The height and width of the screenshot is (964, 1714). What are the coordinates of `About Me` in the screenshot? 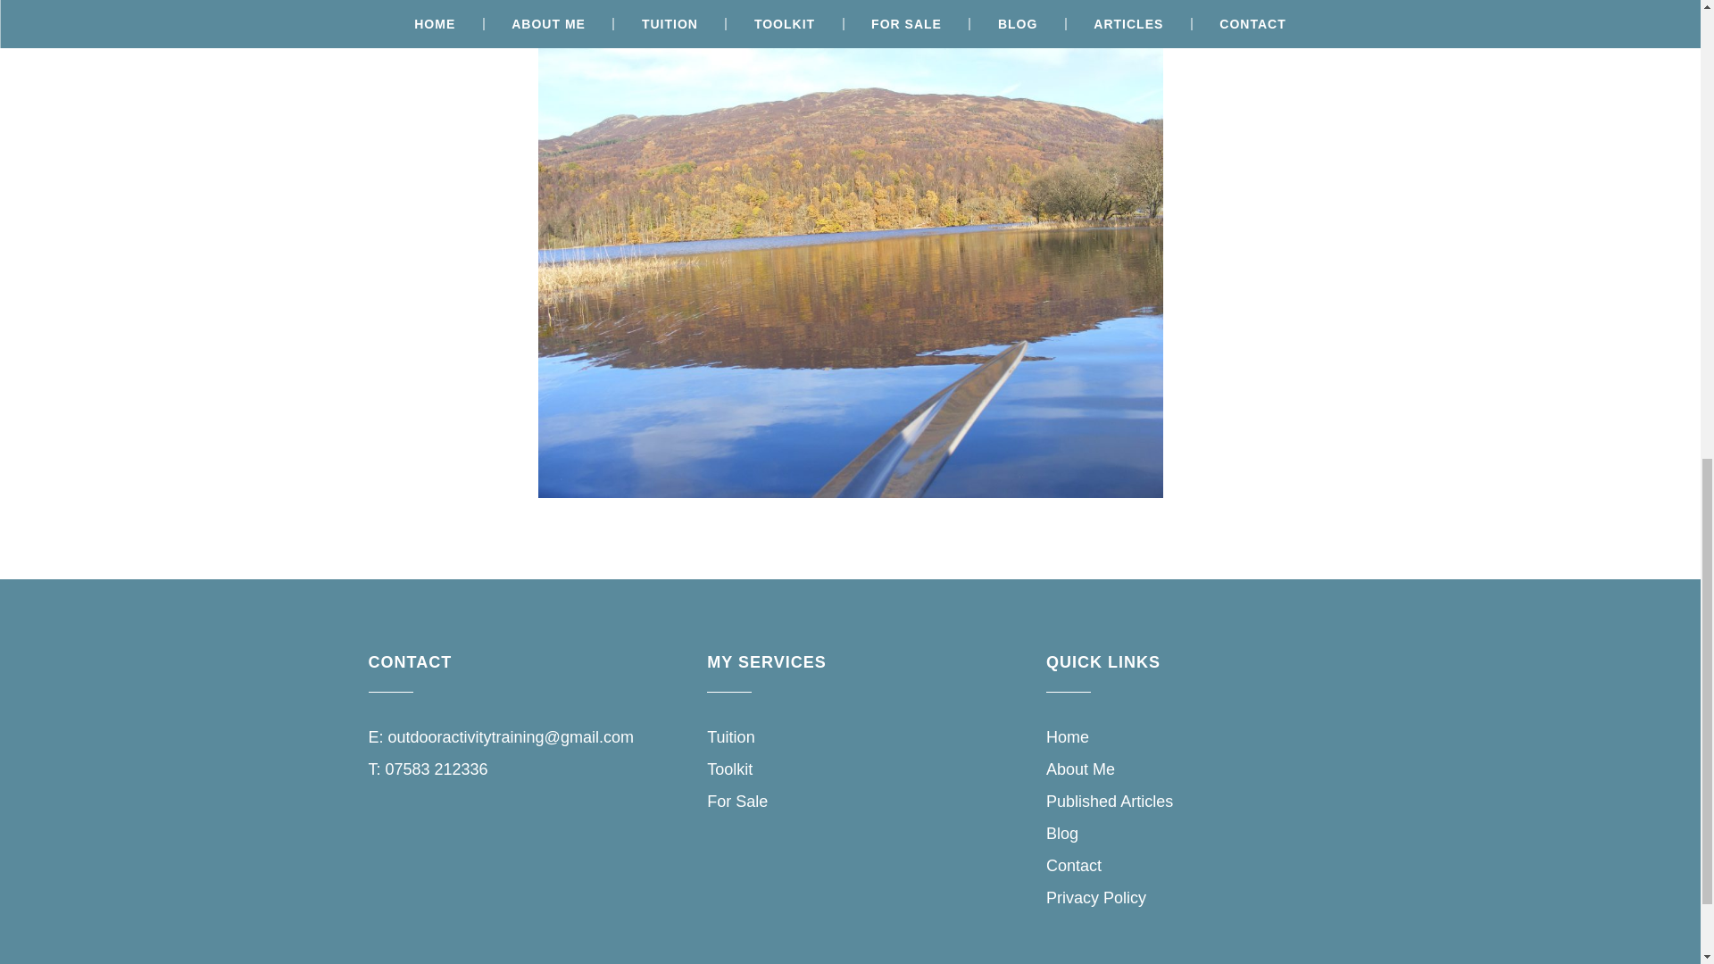 It's located at (1080, 769).